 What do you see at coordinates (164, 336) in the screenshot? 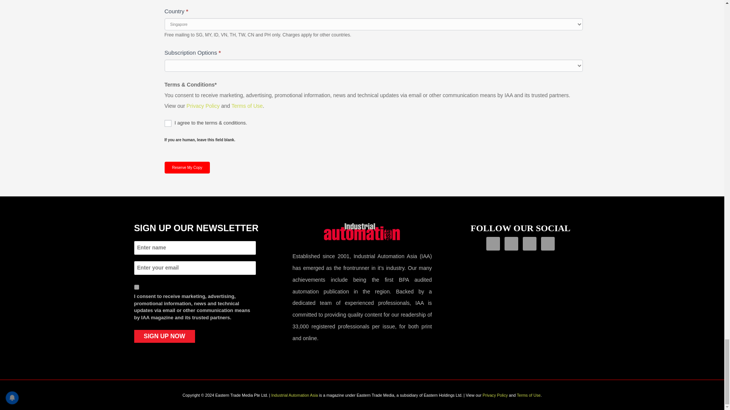
I see `SIGN UP NOW` at bounding box center [164, 336].